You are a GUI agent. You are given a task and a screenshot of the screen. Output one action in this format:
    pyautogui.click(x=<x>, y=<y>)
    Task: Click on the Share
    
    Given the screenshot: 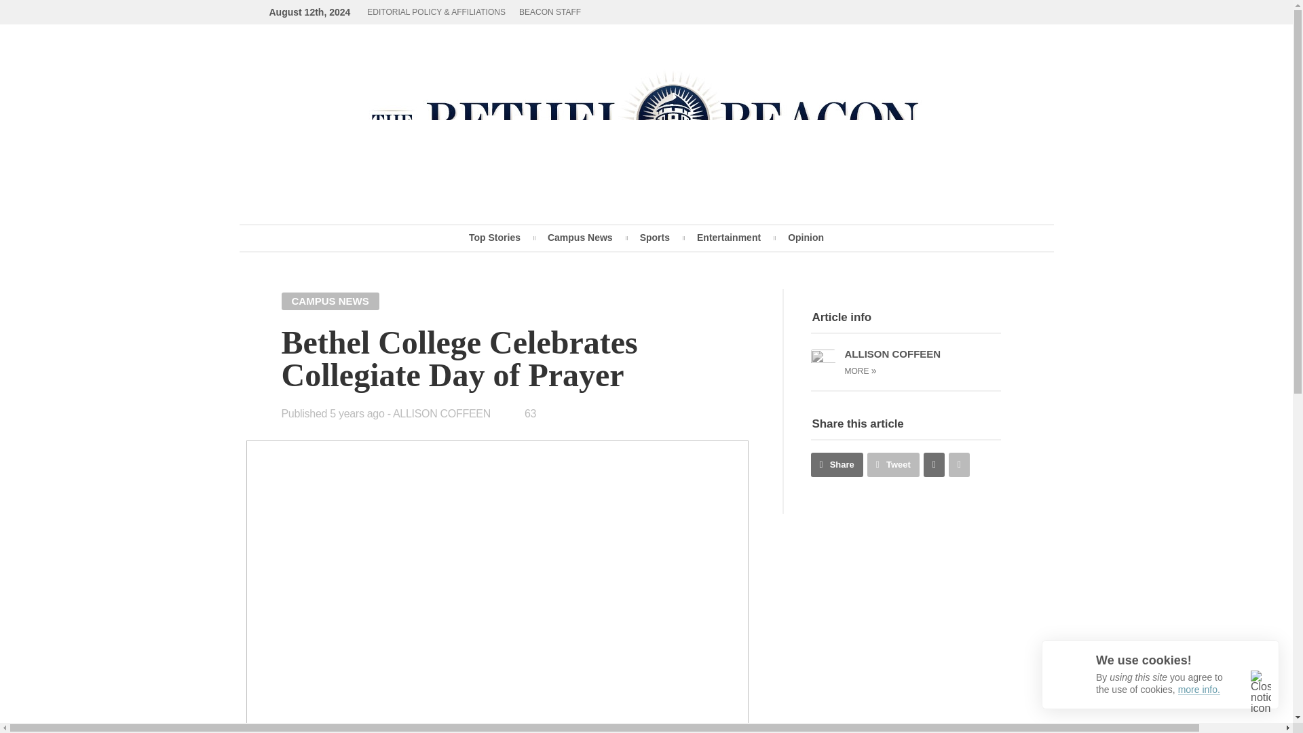 What is the action you would take?
    pyautogui.click(x=836, y=465)
    